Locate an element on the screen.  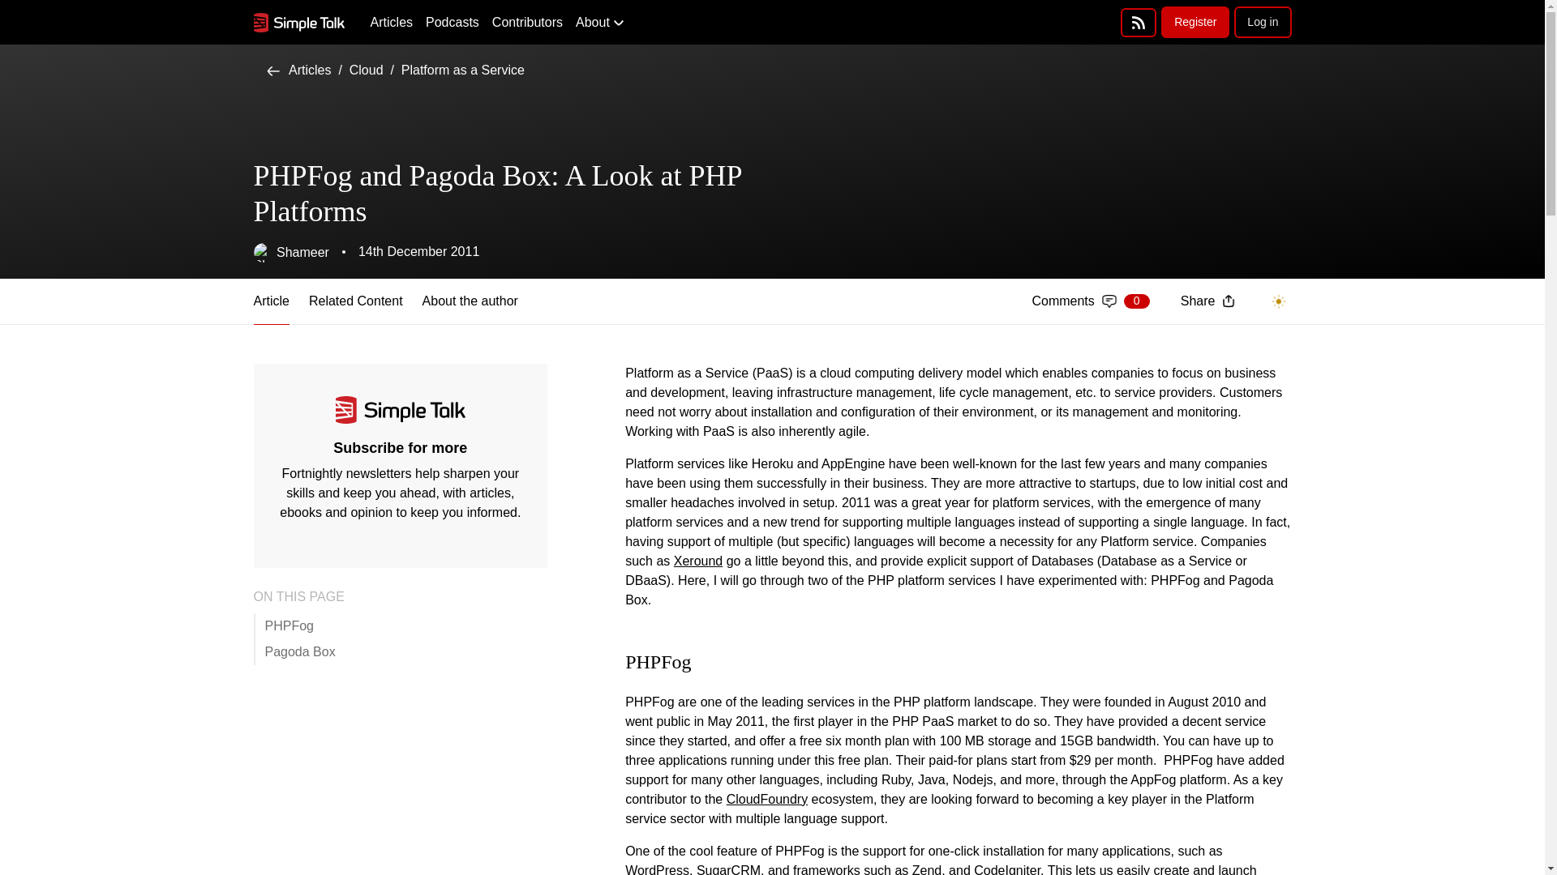
Shameer is located at coordinates (463, 70).